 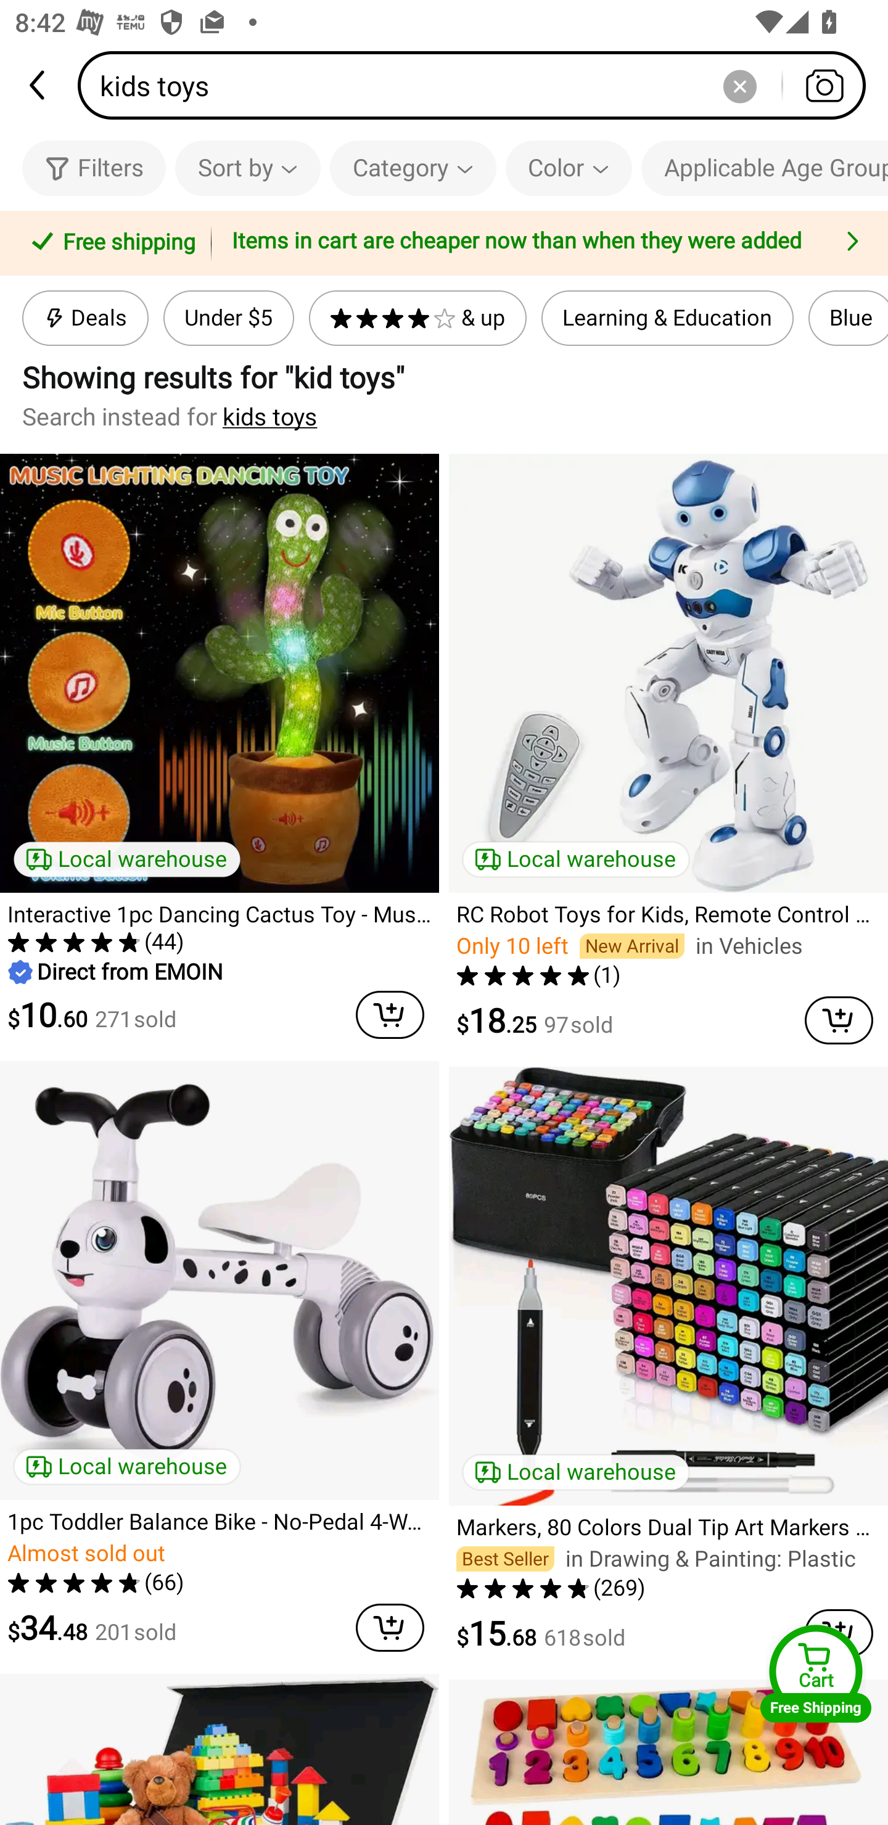 I want to click on Learning & Education, so click(x=667, y=318).